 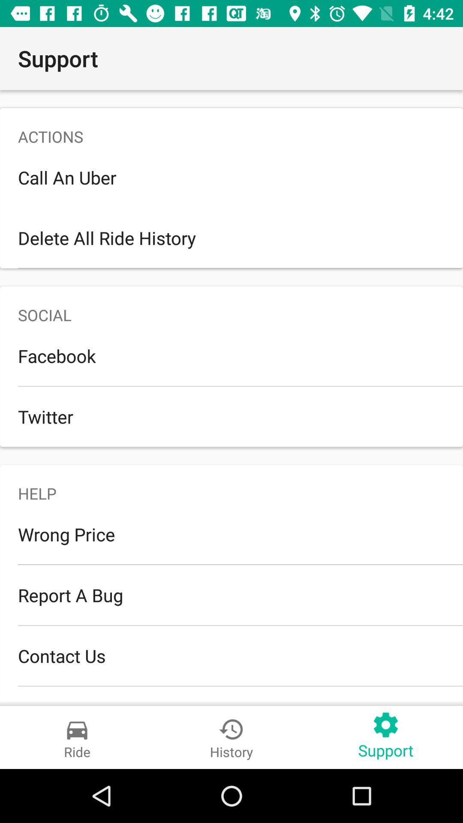 I want to click on turn off the icon below contact us, so click(x=231, y=694).